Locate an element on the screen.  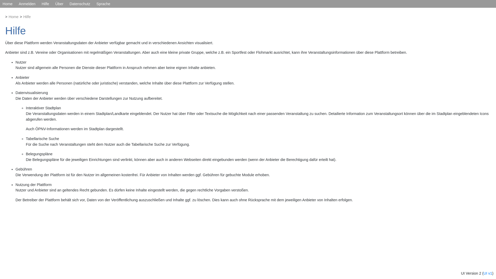
Home is located at coordinates (7, 4).